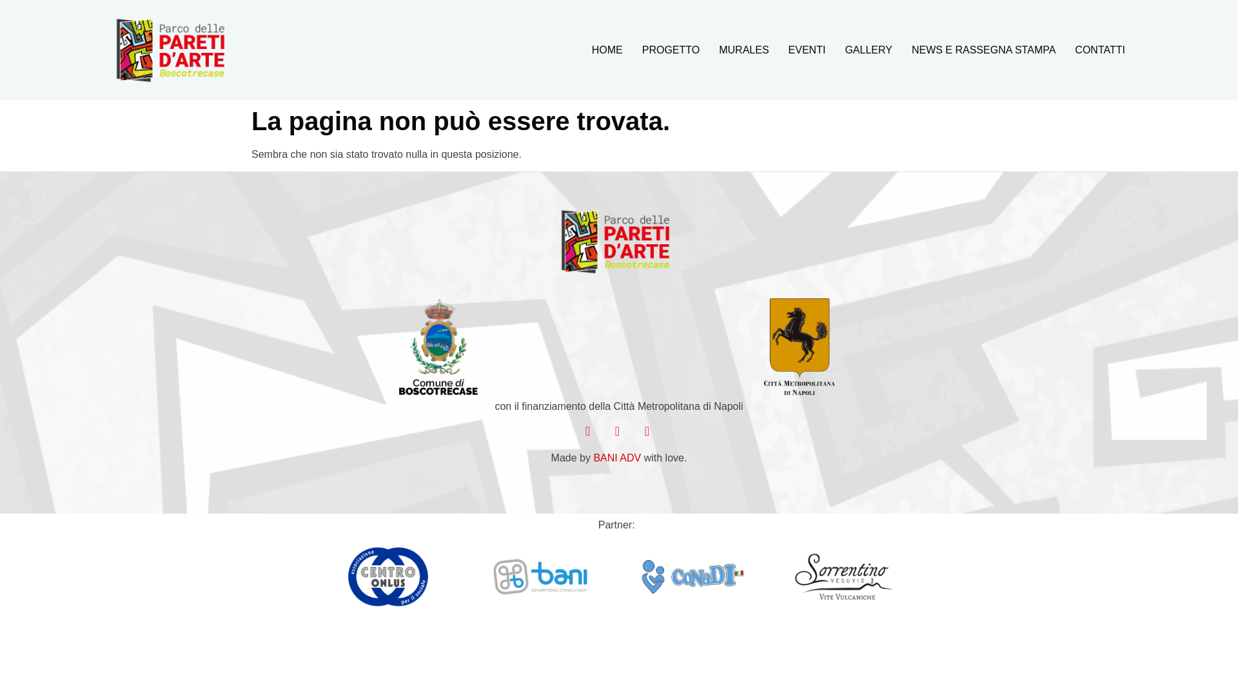  Describe the element at coordinates (807, 50) in the screenshot. I see `EVENTI` at that location.